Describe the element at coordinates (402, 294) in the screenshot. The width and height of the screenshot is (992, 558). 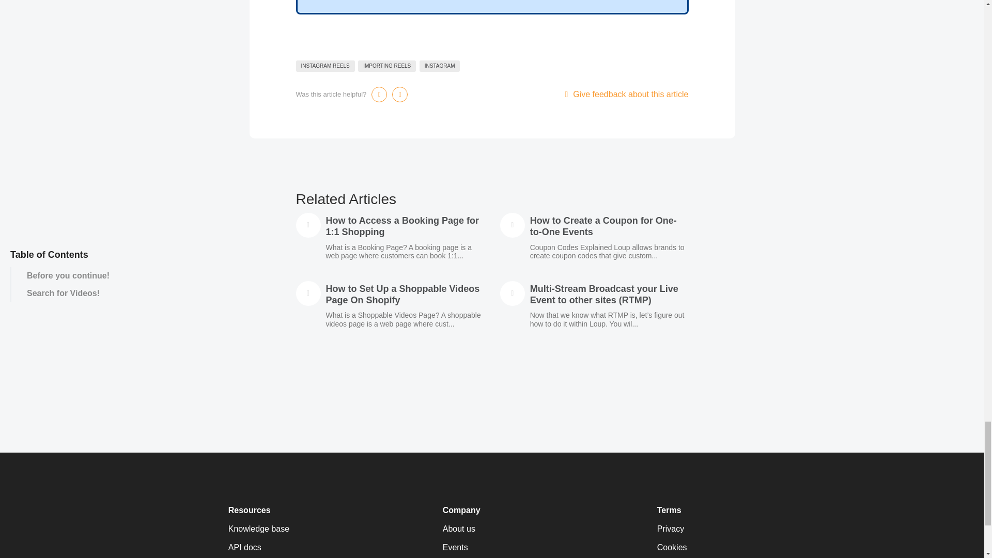
I see `How to Set Up a Shoppable Videos Page On Shopify` at that location.